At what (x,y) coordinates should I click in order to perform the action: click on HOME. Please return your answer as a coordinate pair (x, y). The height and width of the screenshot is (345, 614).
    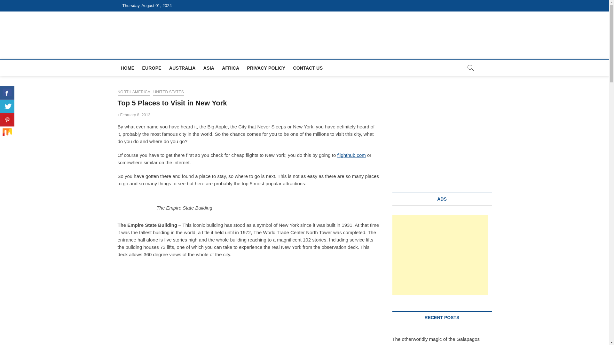
    Looking at the image, I should click on (128, 68).